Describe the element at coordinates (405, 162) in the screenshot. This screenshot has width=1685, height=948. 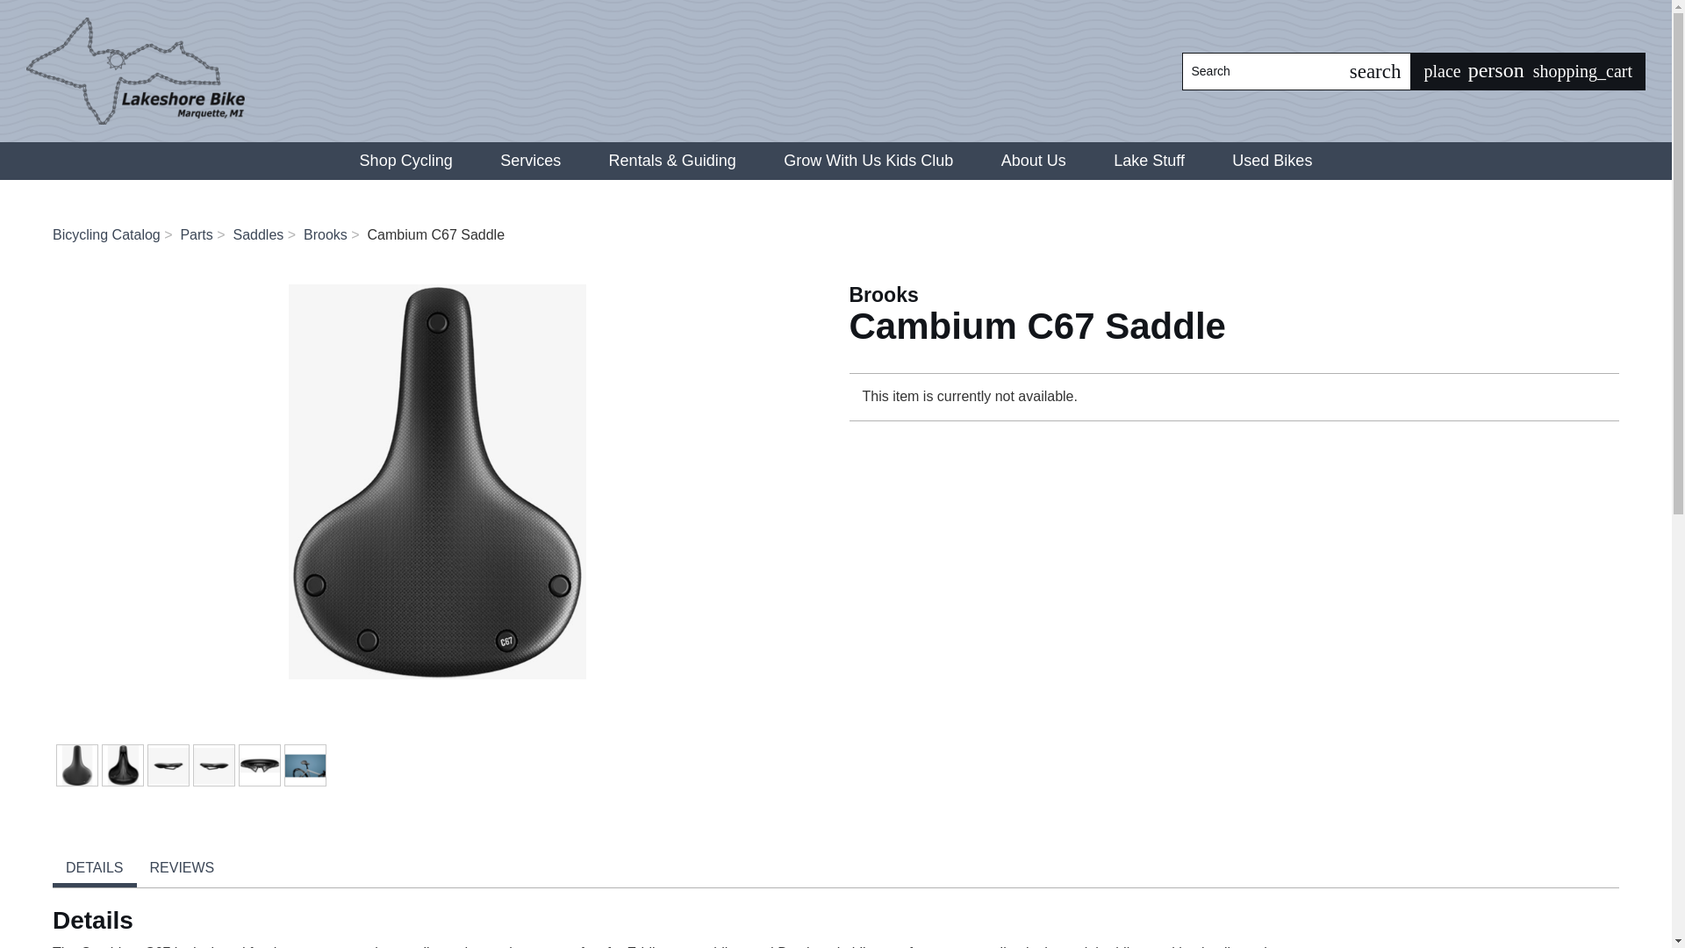
I see `Shop Cycling` at that location.